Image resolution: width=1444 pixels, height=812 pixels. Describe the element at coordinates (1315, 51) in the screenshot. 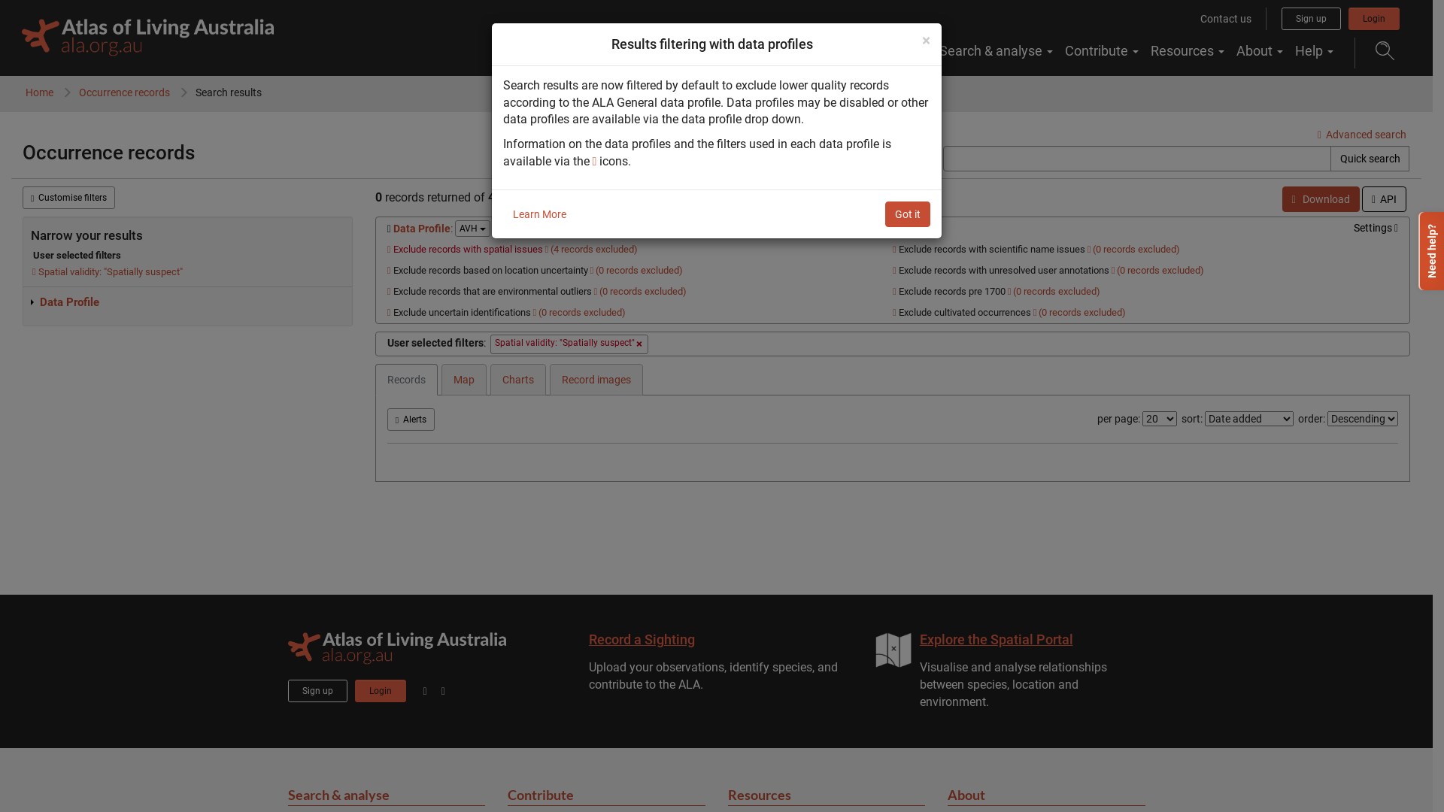

I see `Help` at that location.